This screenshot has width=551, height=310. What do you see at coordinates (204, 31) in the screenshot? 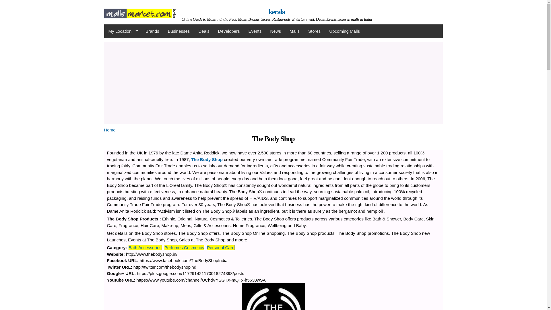
I see `The best deals from stores and malls in your city.` at bounding box center [204, 31].